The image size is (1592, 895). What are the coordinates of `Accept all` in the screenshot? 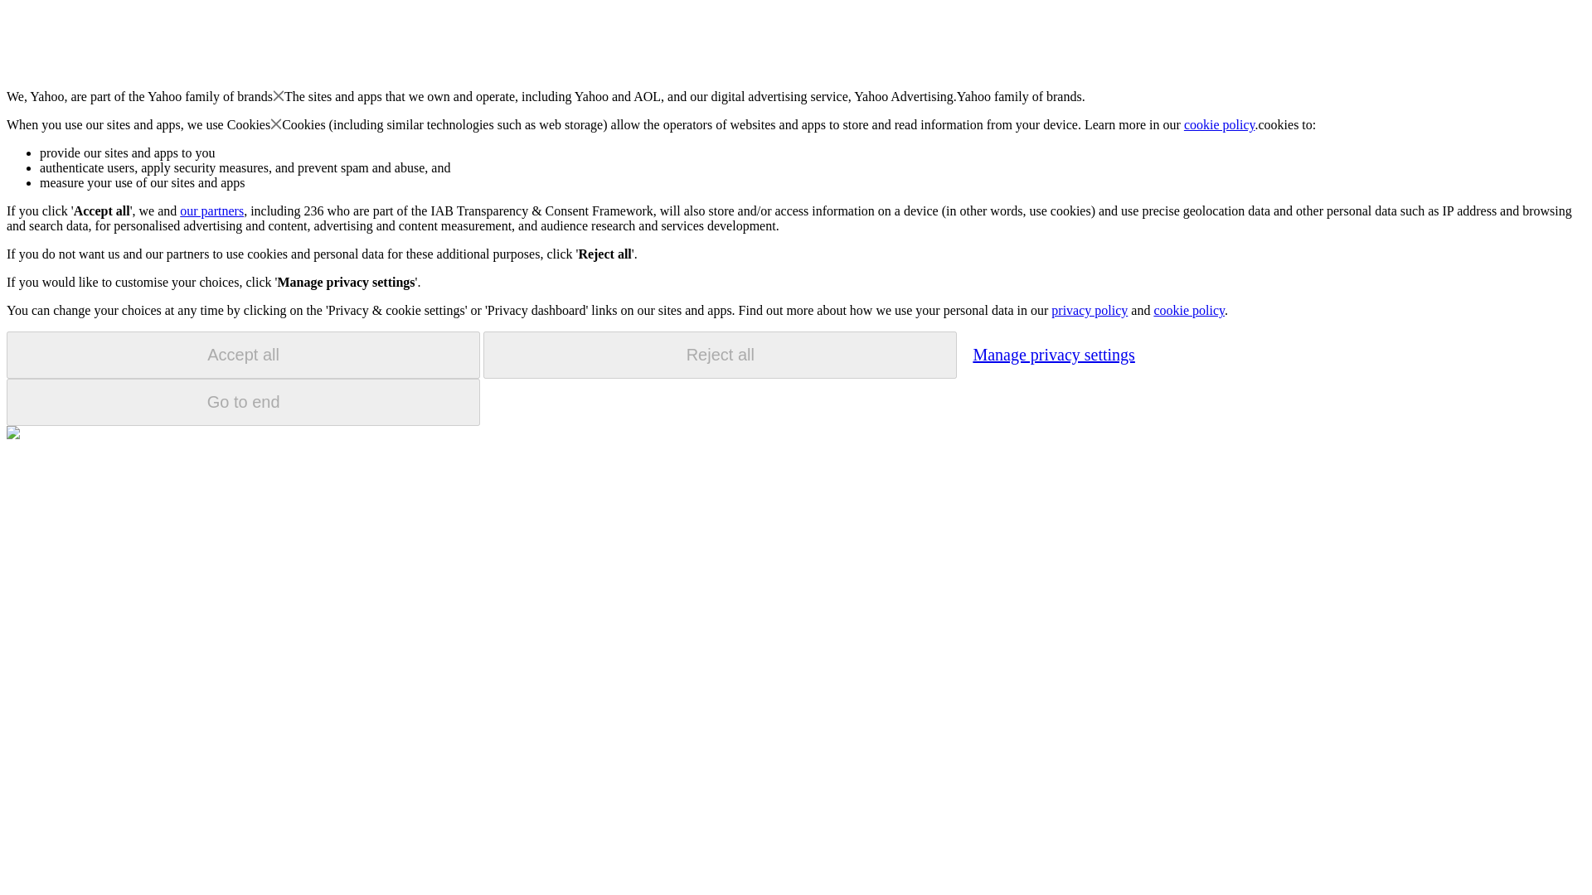 It's located at (243, 355).